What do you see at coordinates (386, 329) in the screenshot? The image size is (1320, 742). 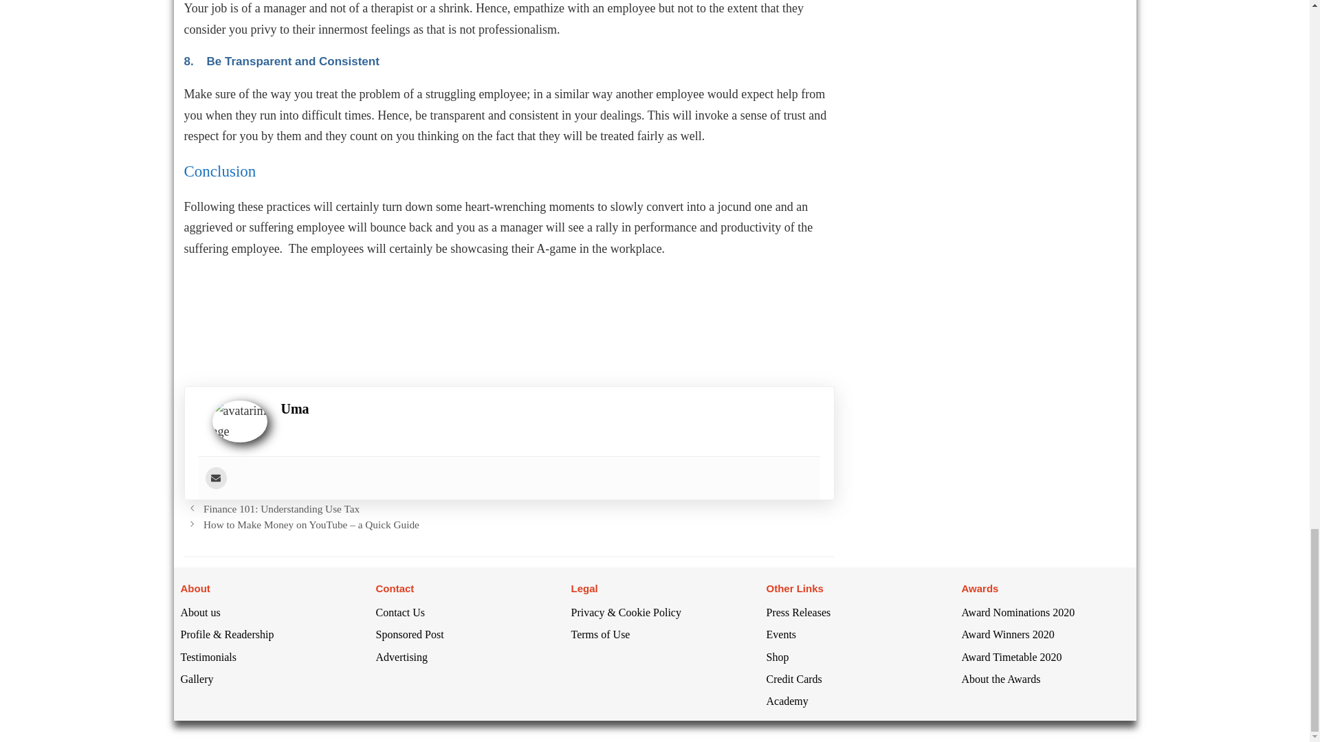 I see `Share on Reddit` at bounding box center [386, 329].